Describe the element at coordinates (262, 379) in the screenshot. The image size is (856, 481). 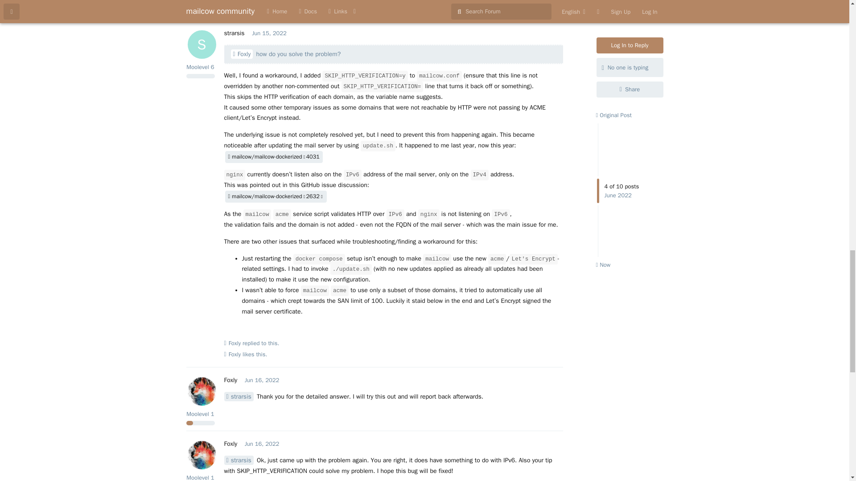
I see `Thursday, June 16, 2022 12:03 AM` at that location.